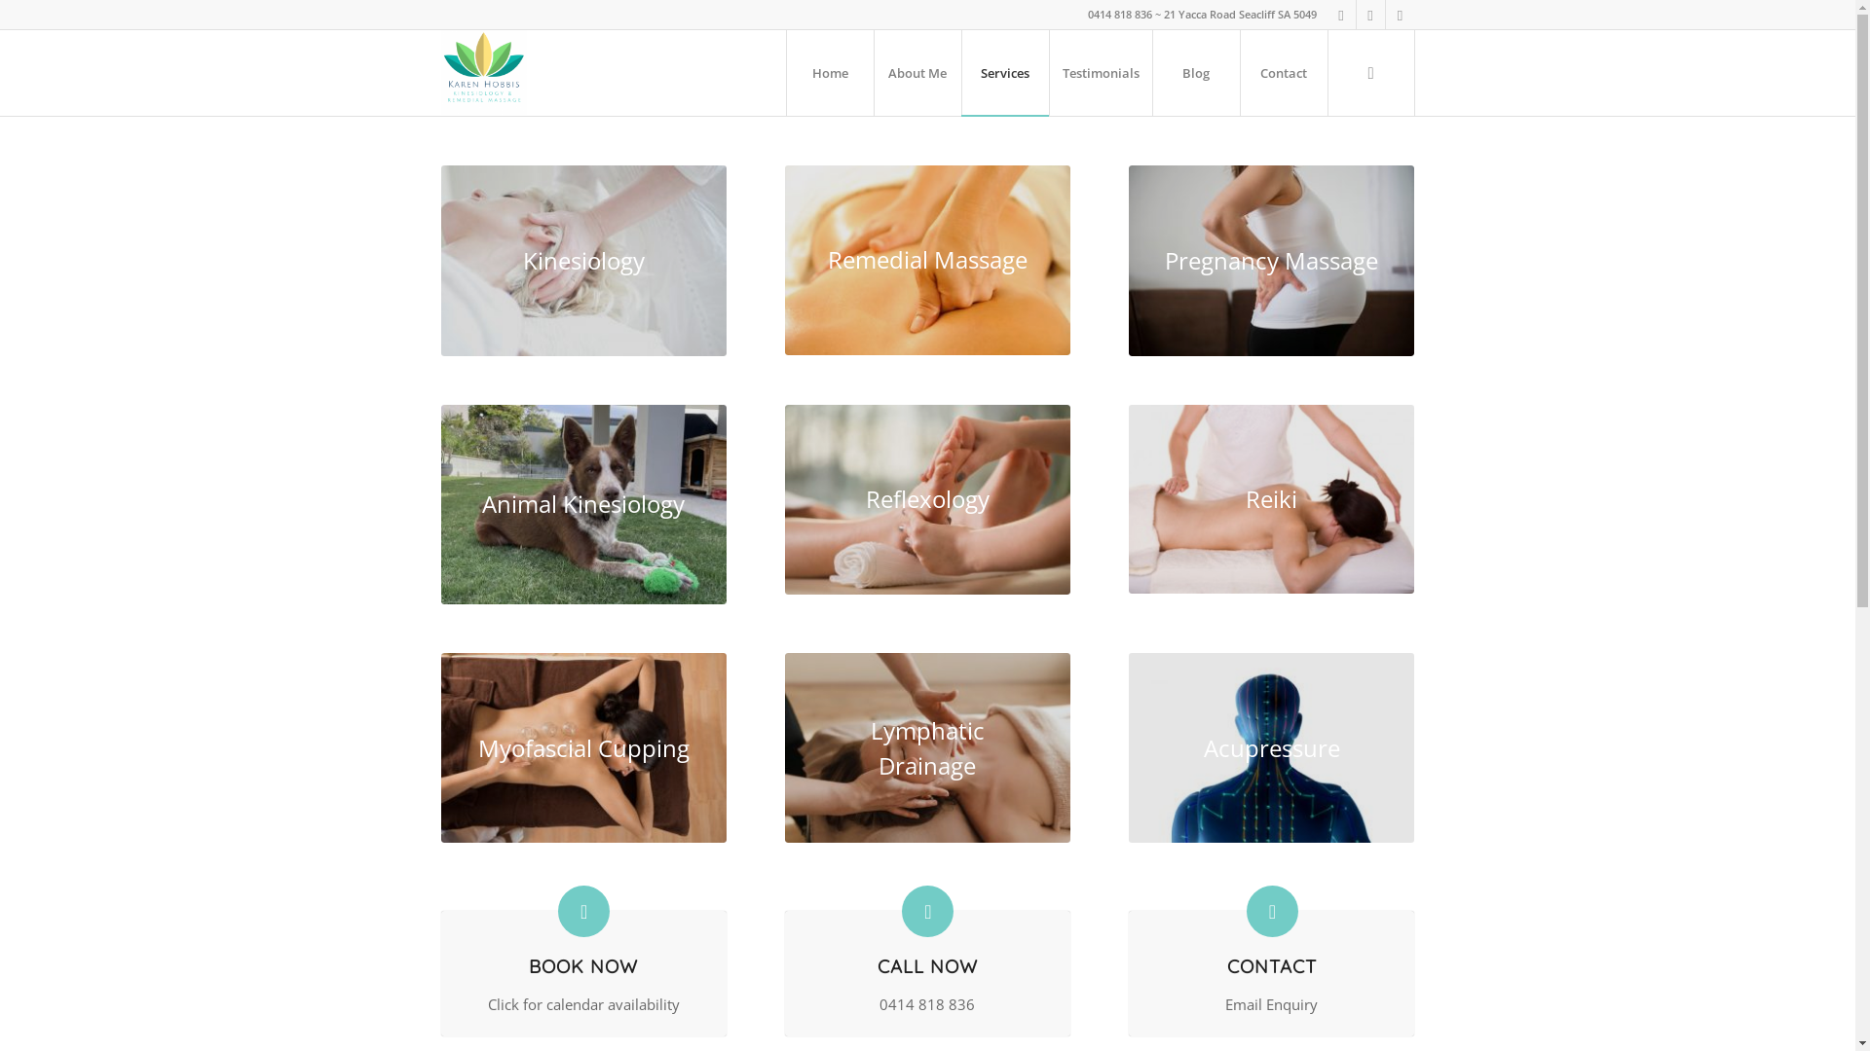  What do you see at coordinates (927, 261) in the screenshot?
I see `Remedial Massage` at bounding box center [927, 261].